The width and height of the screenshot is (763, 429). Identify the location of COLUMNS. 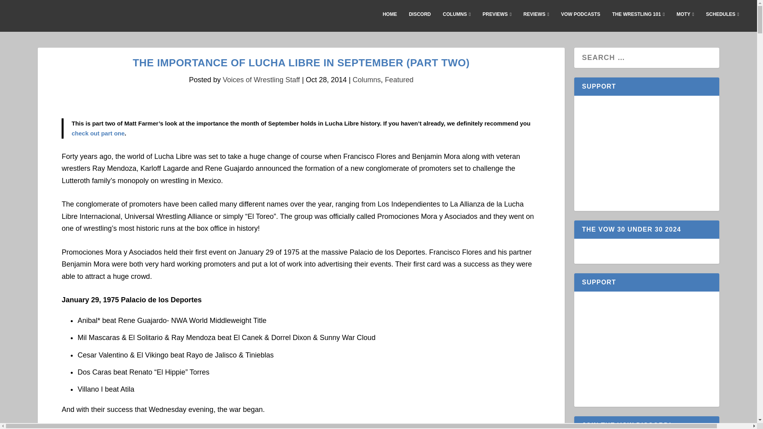
(456, 21).